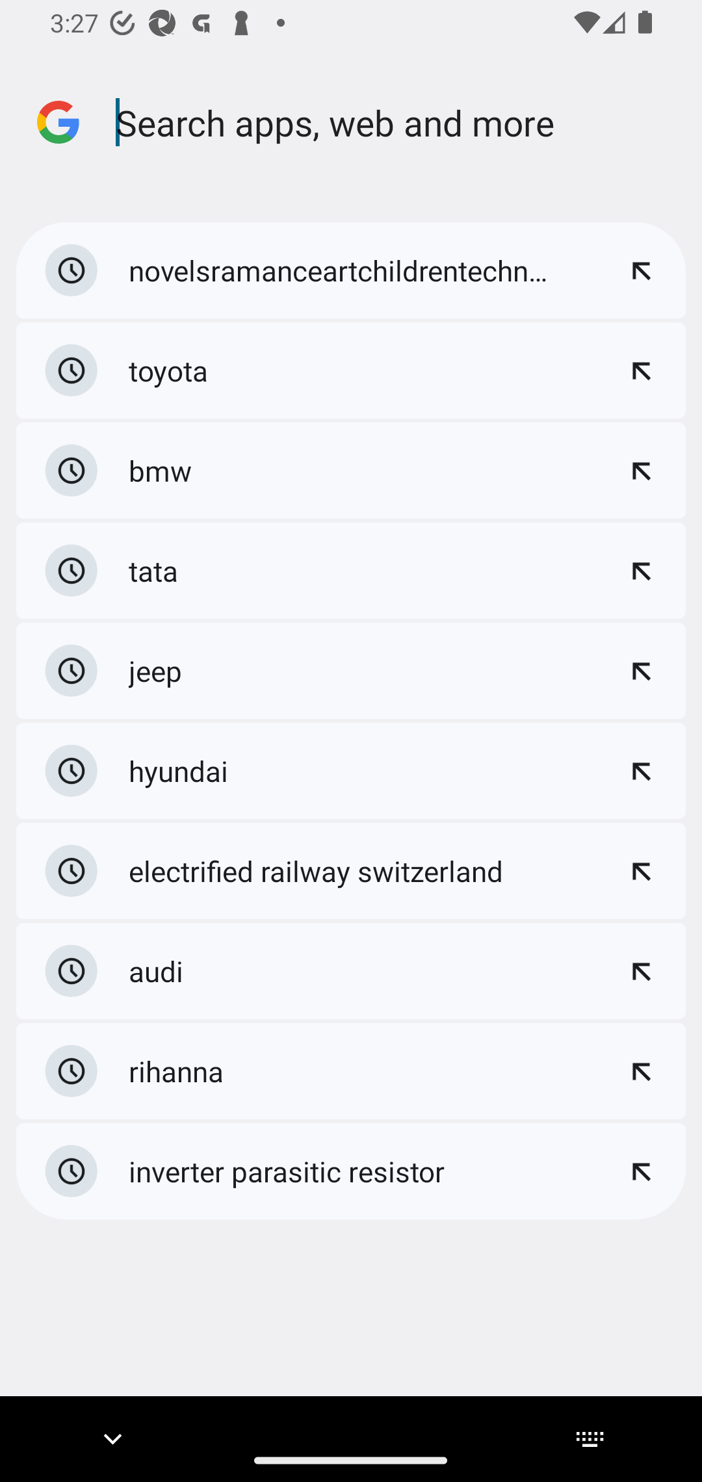 This screenshot has width=702, height=1482. Describe the element at coordinates (641, 370) in the screenshot. I see `Show predictions for toyota` at that location.